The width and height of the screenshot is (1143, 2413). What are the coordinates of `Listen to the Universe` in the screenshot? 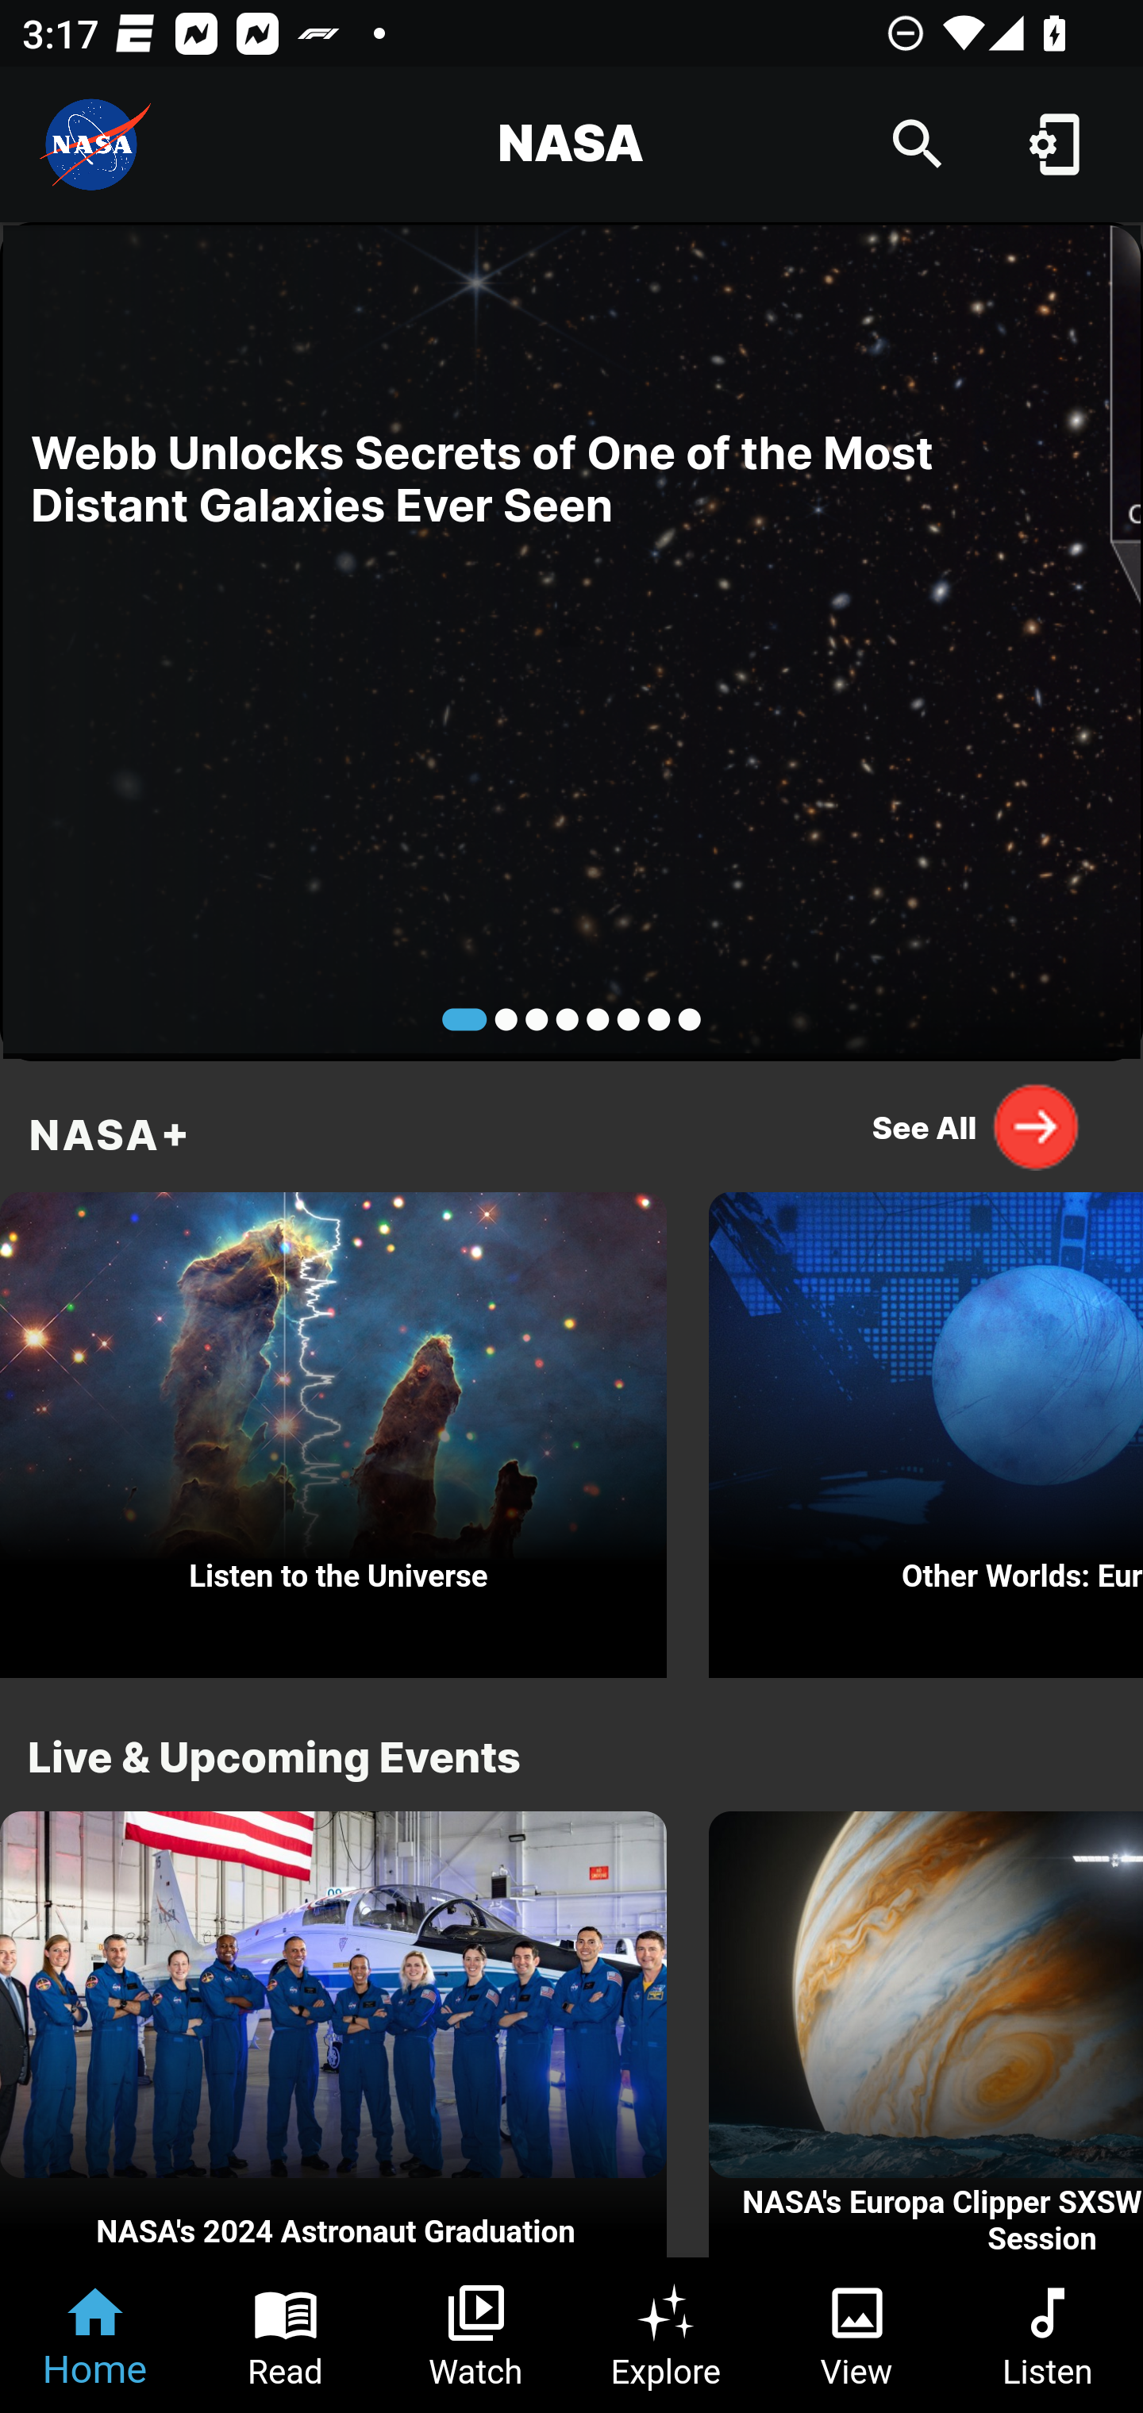 It's located at (333, 1427).